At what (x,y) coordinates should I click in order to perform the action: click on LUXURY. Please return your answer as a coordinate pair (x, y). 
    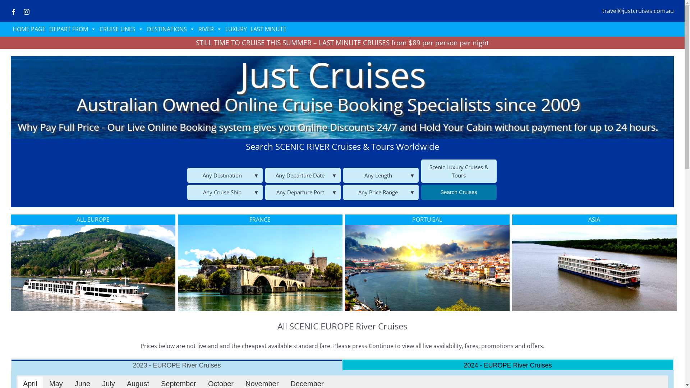
    Looking at the image, I should click on (236, 29).